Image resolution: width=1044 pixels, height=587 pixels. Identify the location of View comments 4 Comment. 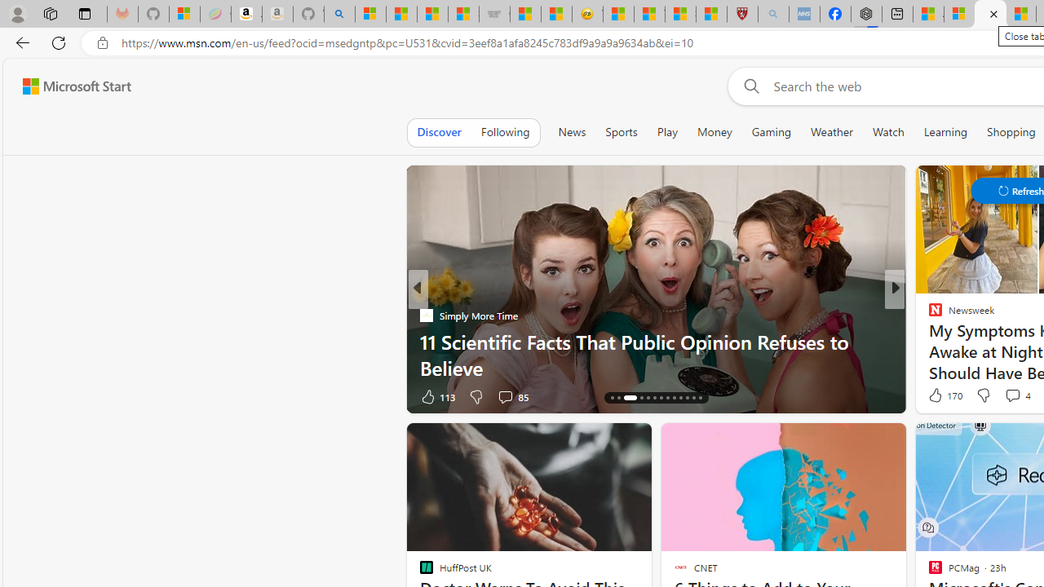
(1017, 395).